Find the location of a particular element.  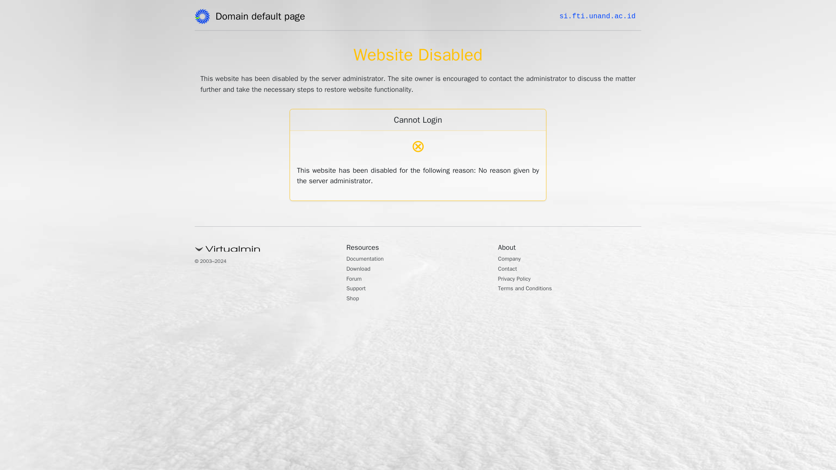

Forum is located at coordinates (356, 279).